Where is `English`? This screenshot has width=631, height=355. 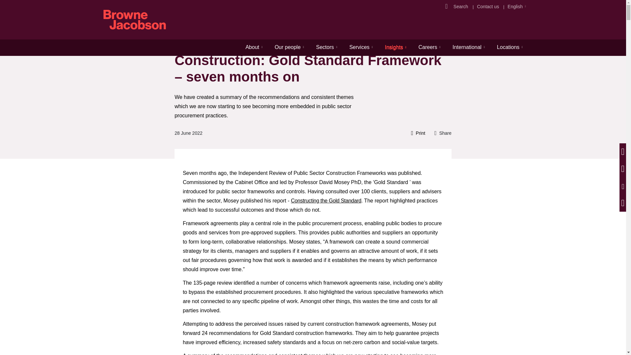
English is located at coordinates (515, 7).